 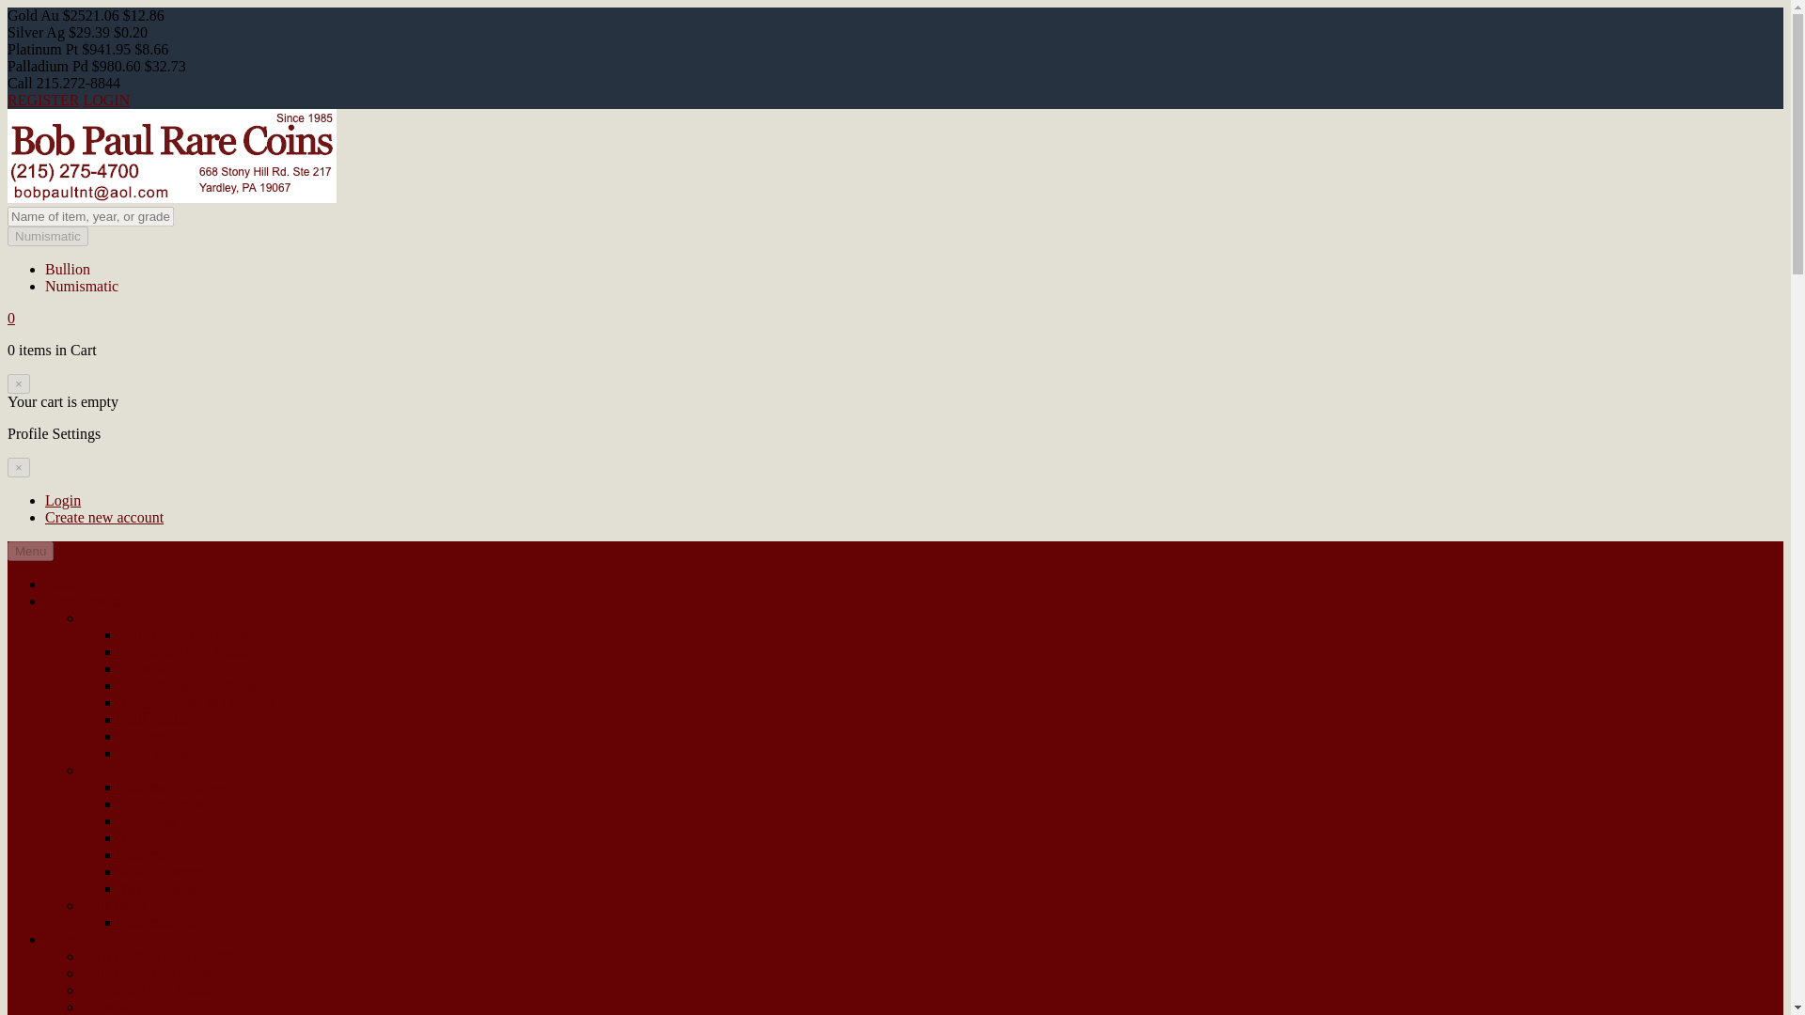 What do you see at coordinates (147, 990) in the screenshot?
I see `Two and Three Cents` at bounding box center [147, 990].